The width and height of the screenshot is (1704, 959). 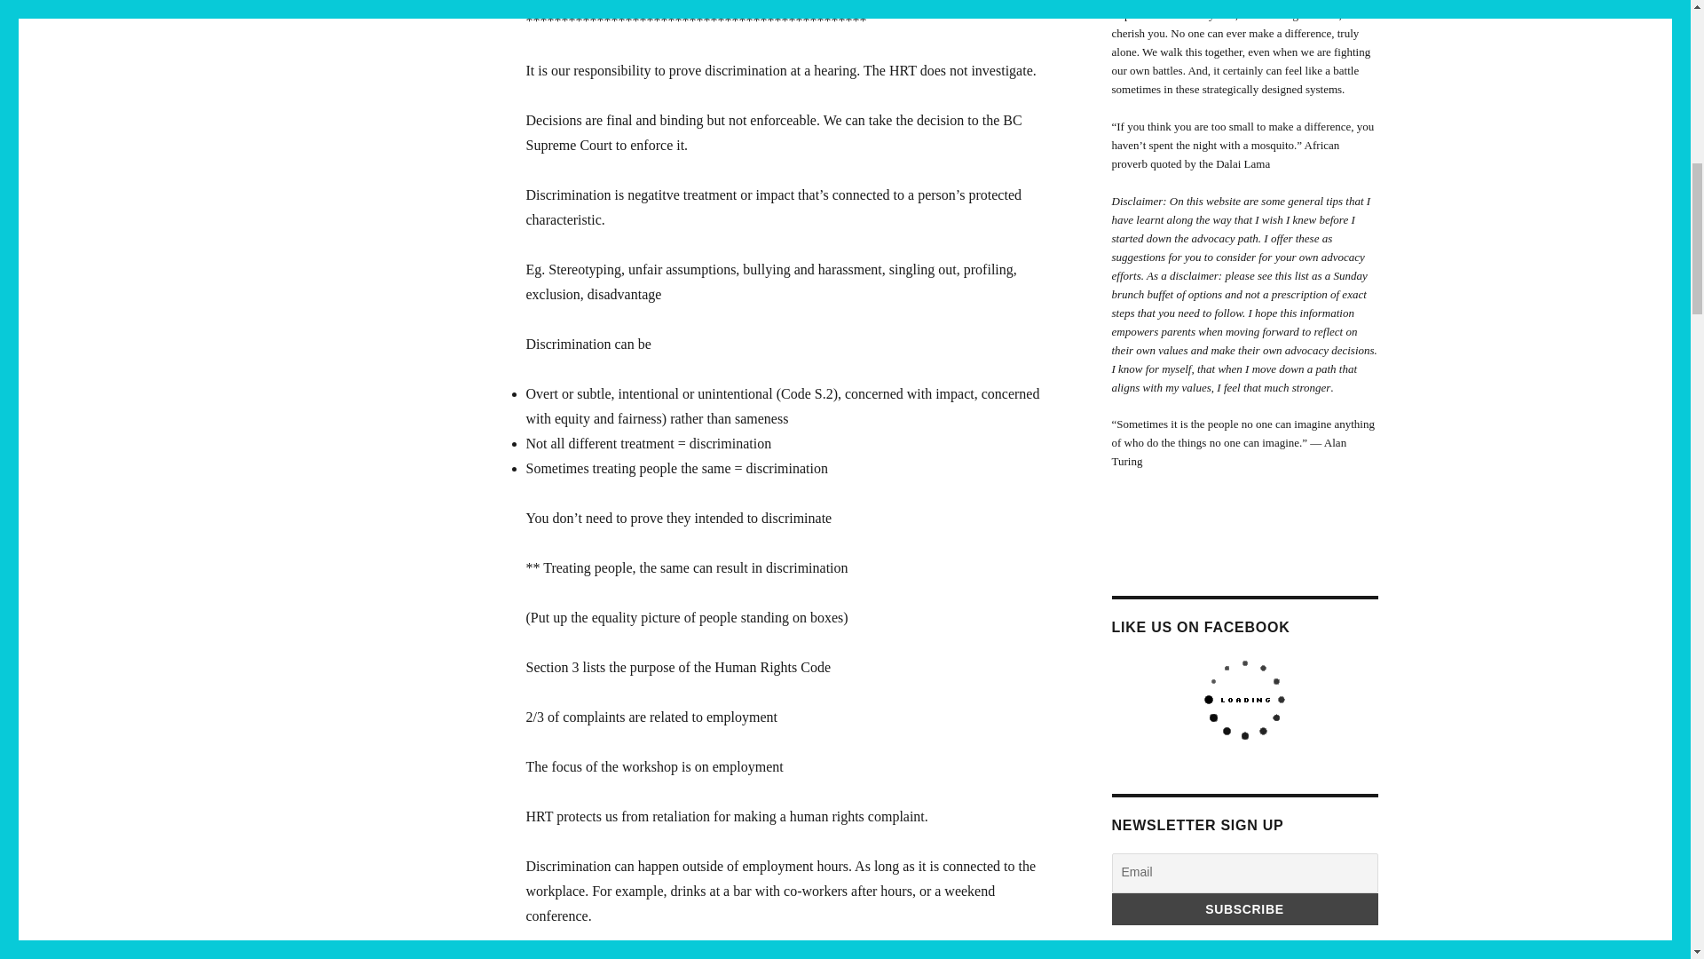 I want to click on Subscribe, so click(x=1243, y=909).